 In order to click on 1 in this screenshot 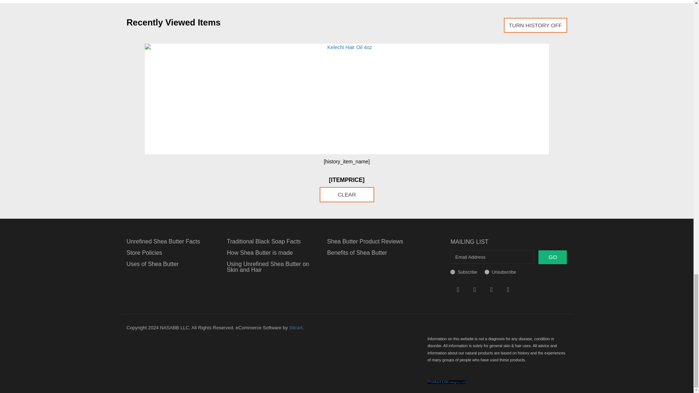, I will do `click(452, 271)`.